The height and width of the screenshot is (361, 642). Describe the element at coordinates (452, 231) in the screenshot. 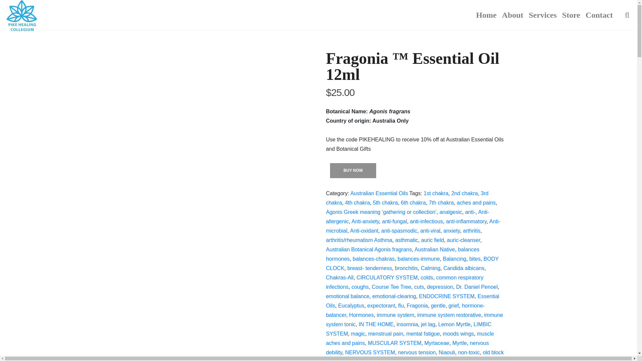

I see `anxiety` at that location.